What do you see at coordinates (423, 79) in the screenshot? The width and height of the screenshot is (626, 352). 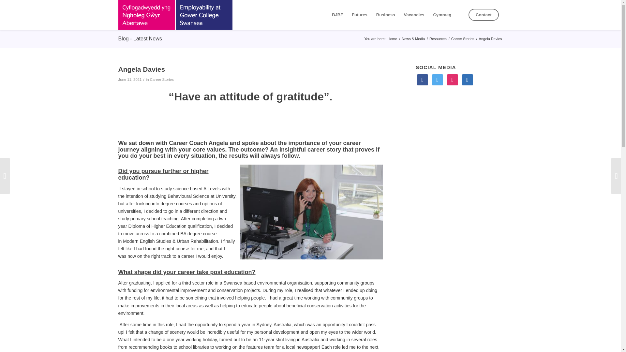 I see `facebook` at bounding box center [423, 79].